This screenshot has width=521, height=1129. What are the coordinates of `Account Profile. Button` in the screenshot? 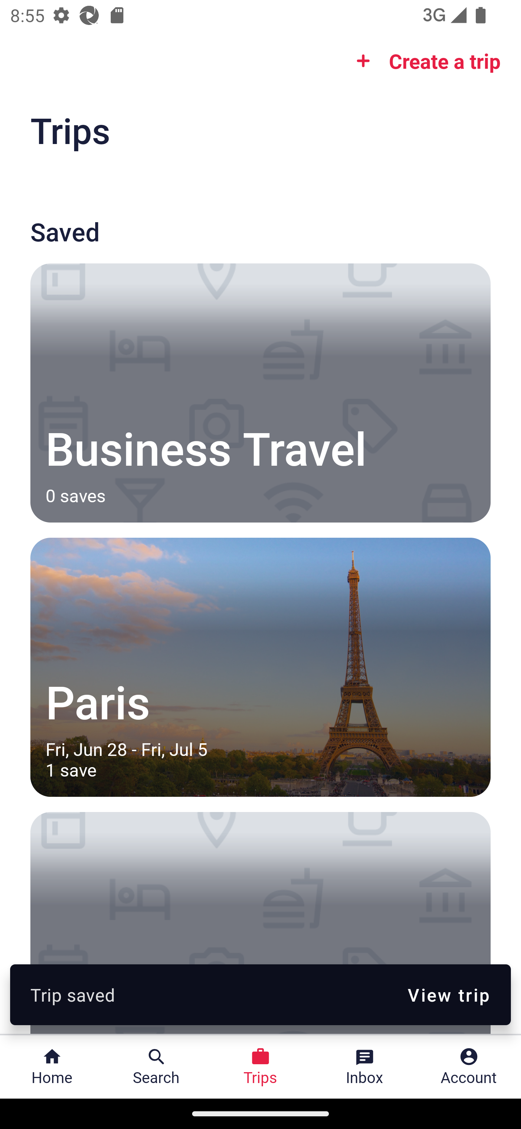 It's located at (469, 1067).